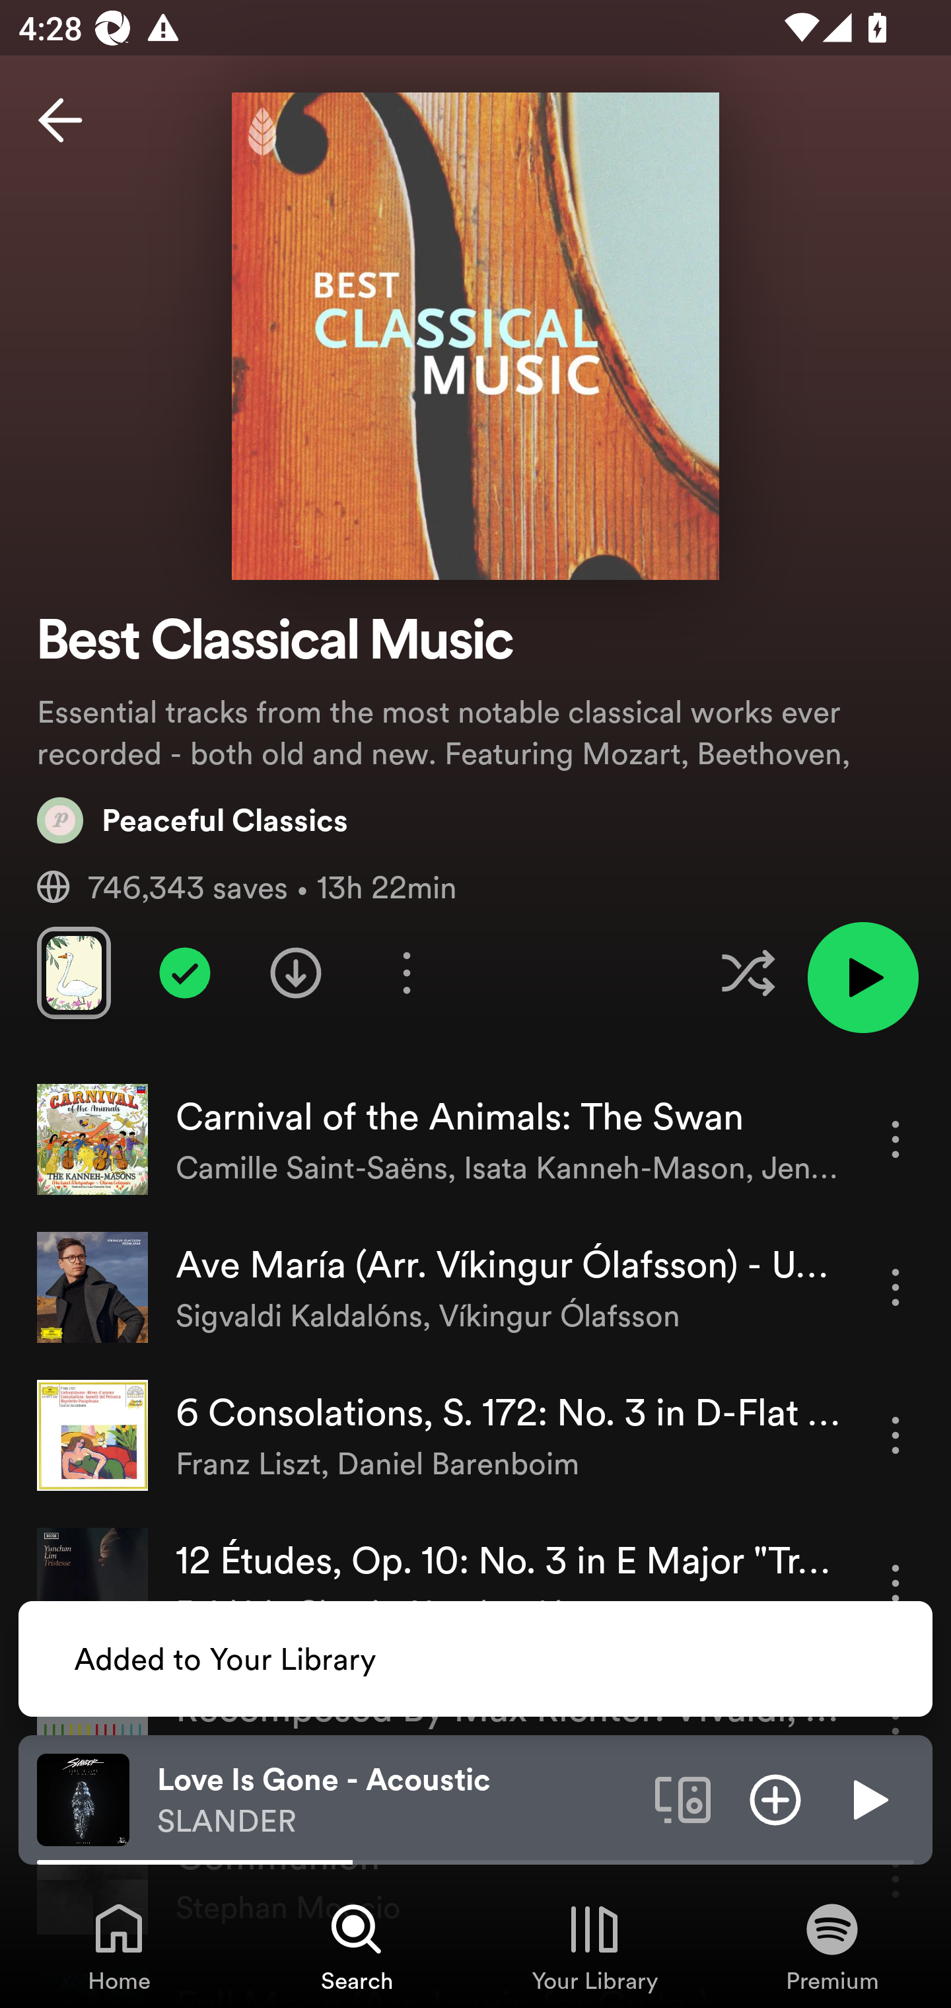 This screenshot has height=2008, width=951. I want to click on Enable shuffle for this playlist, so click(748, 972).